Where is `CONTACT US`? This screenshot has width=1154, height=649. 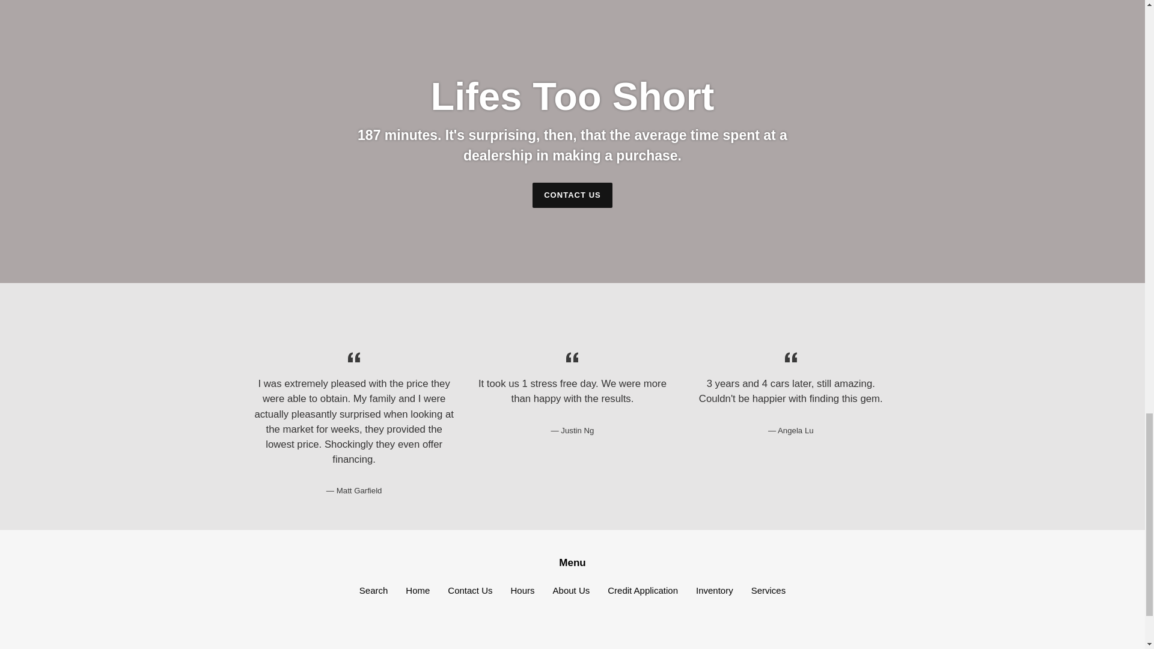 CONTACT US is located at coordinates (572, 195).